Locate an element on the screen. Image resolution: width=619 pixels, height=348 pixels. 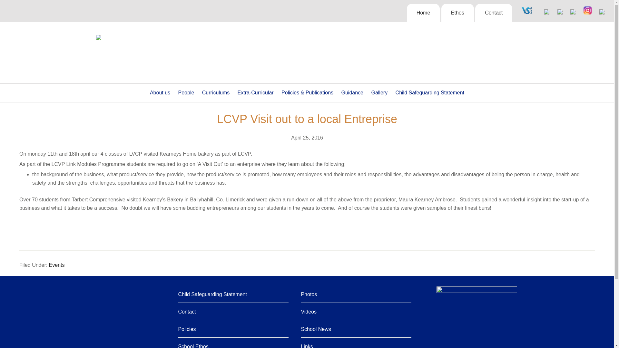
Extra-Curricular is located at coordinates (255, 93).